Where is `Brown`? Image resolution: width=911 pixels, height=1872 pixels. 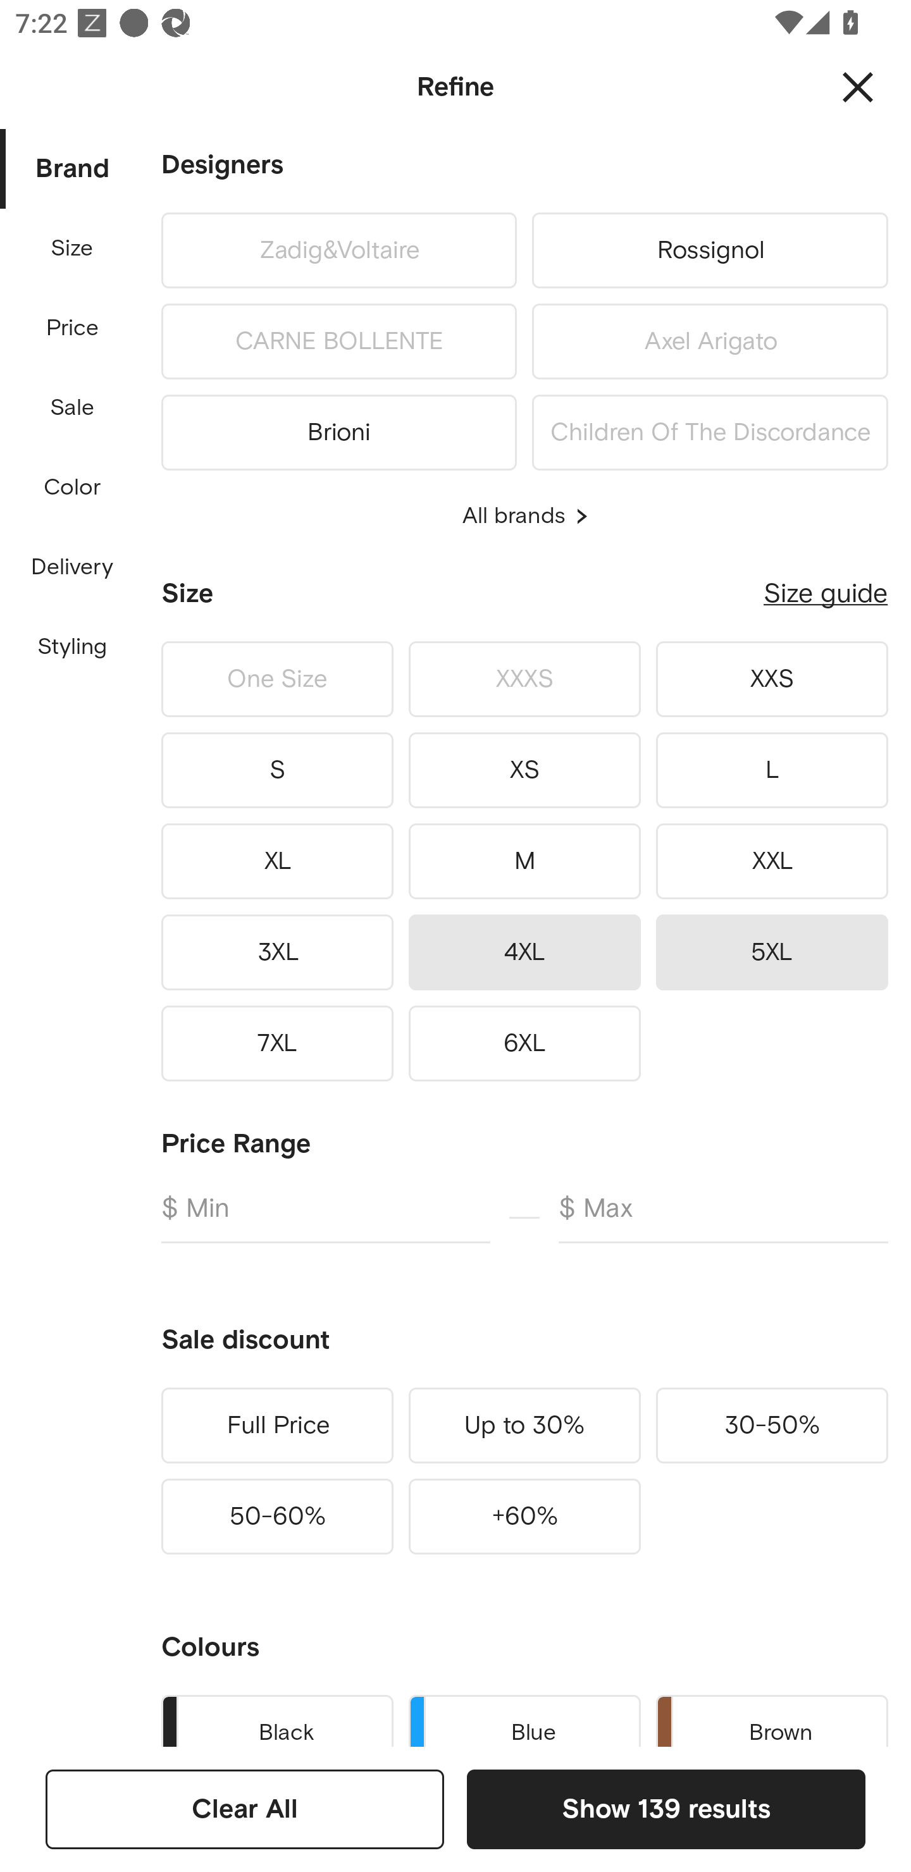 Brown is located at coordinates (772, 1716).